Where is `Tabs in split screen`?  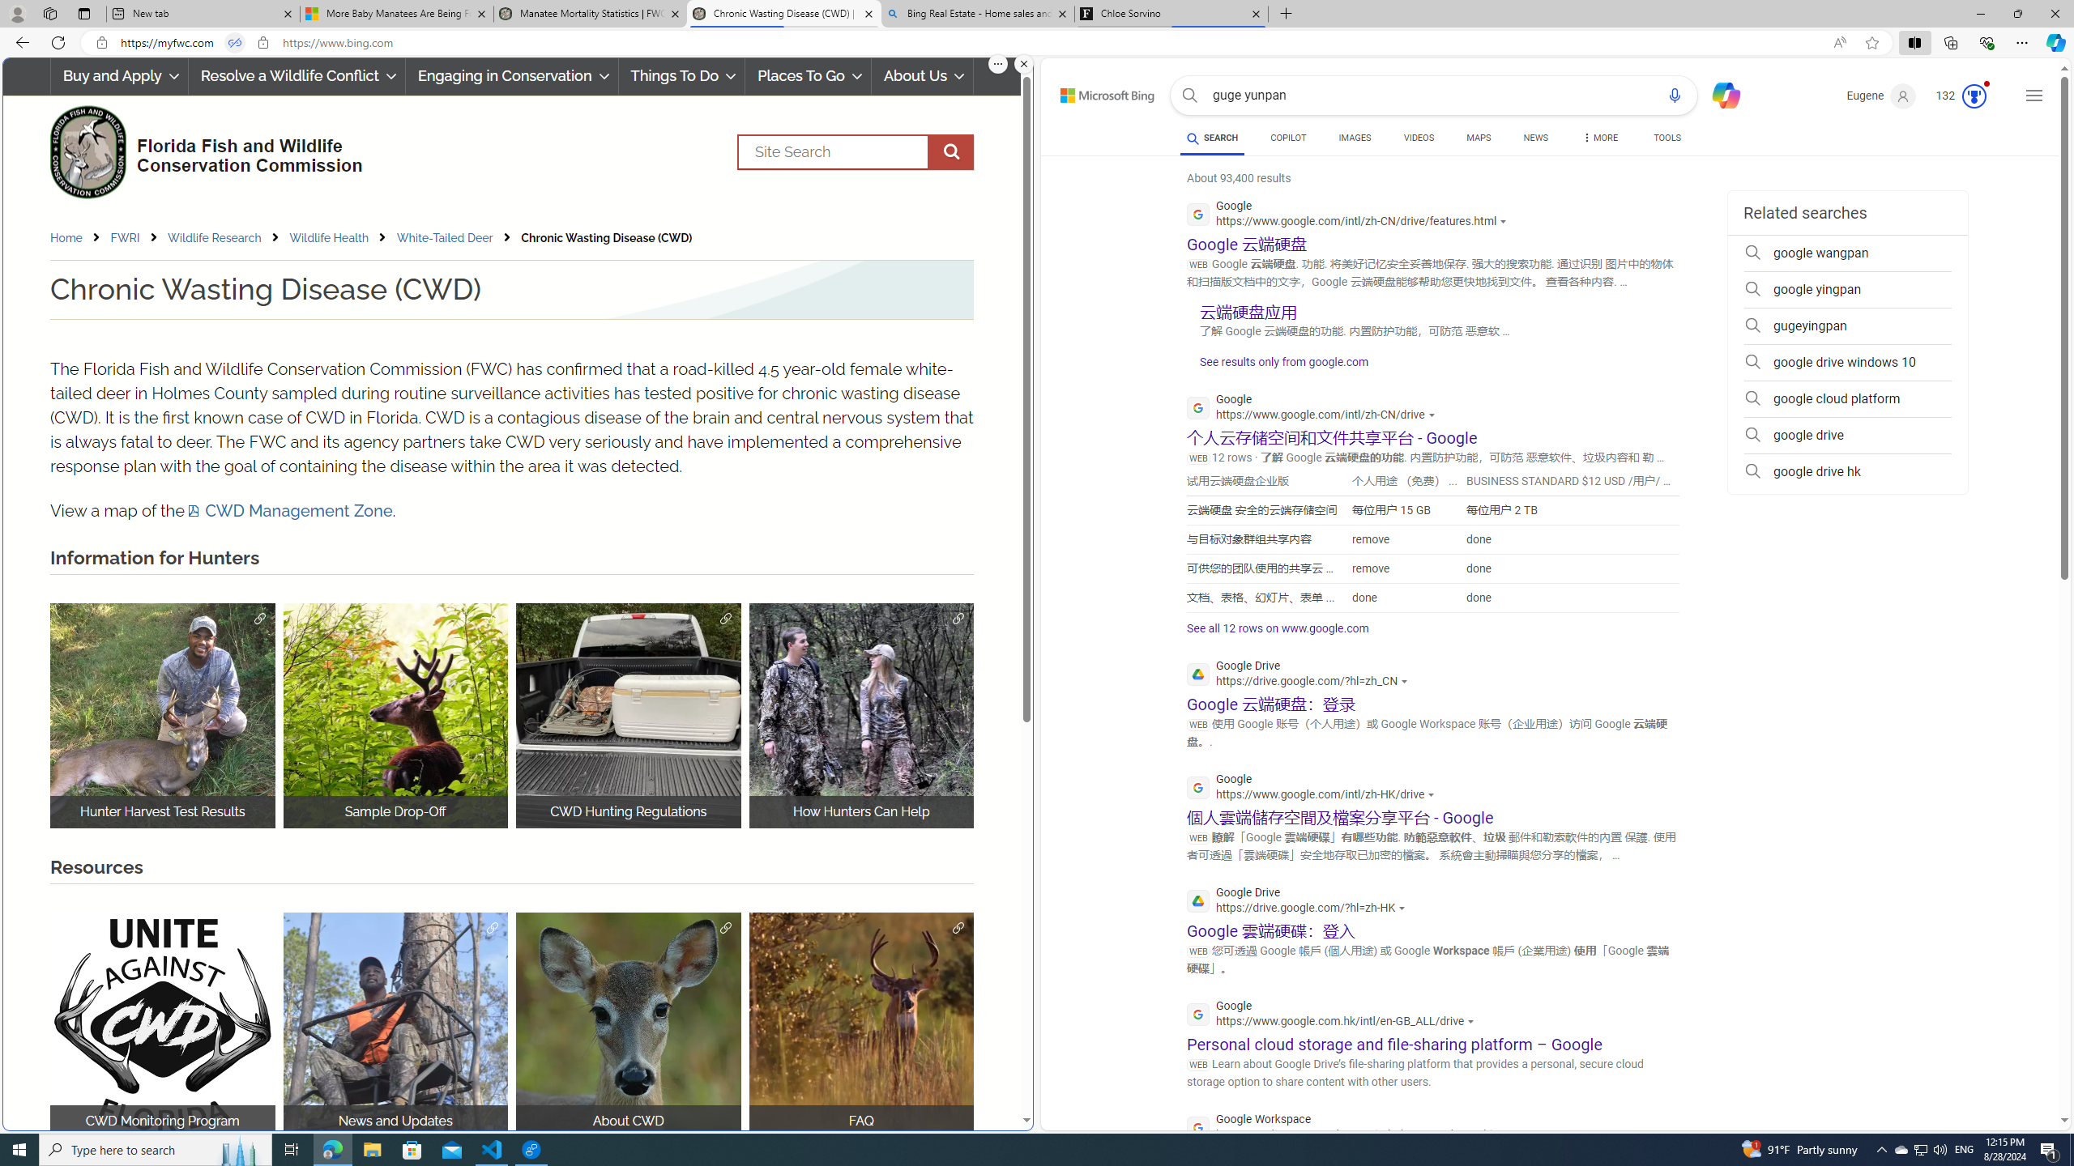 Tabs in split screen is located at coordinates (234, 43).